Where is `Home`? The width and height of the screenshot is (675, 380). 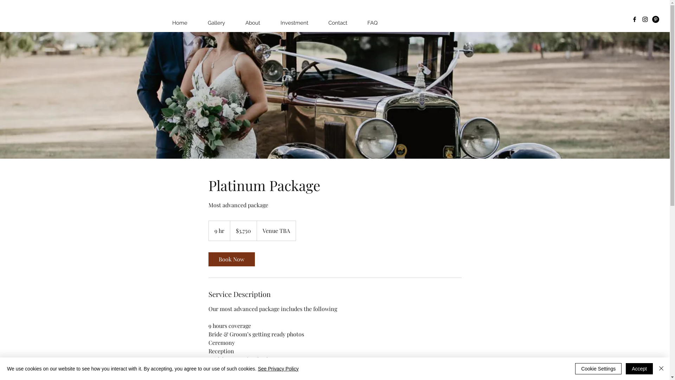
Home is located at coordinates (180, 23).